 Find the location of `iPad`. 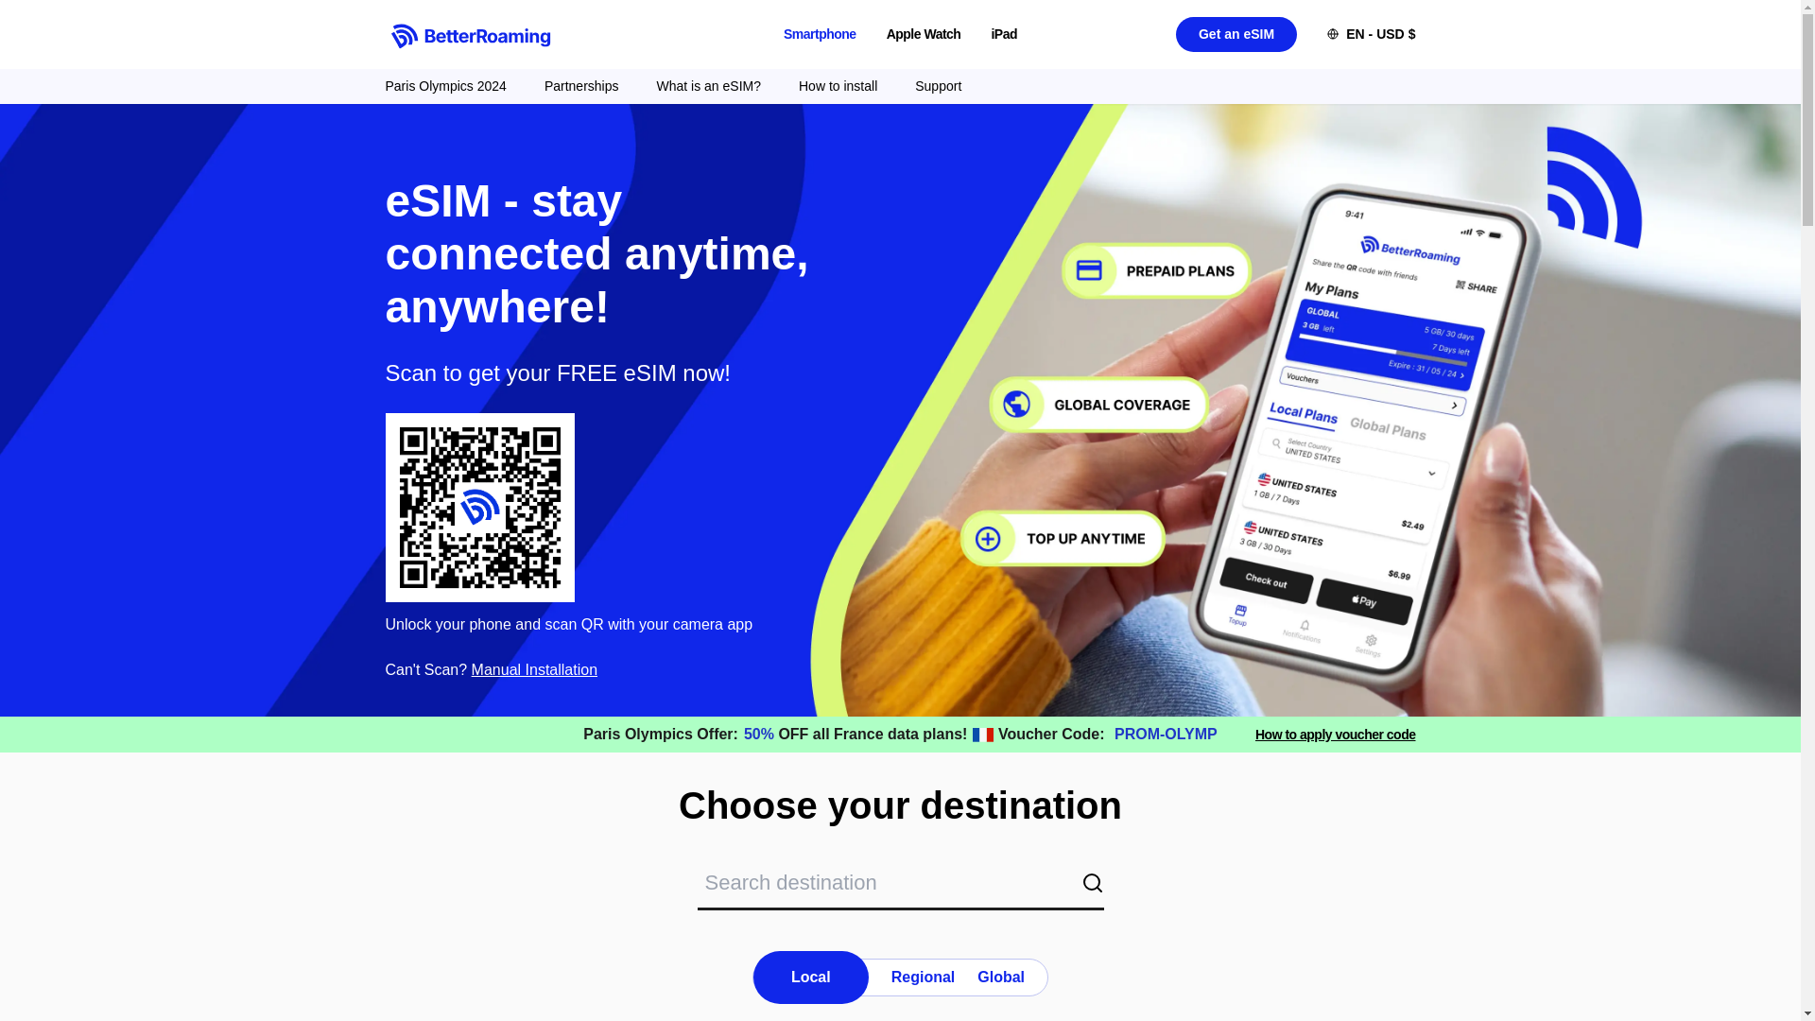

iPad is located at coordinates (707, 86).